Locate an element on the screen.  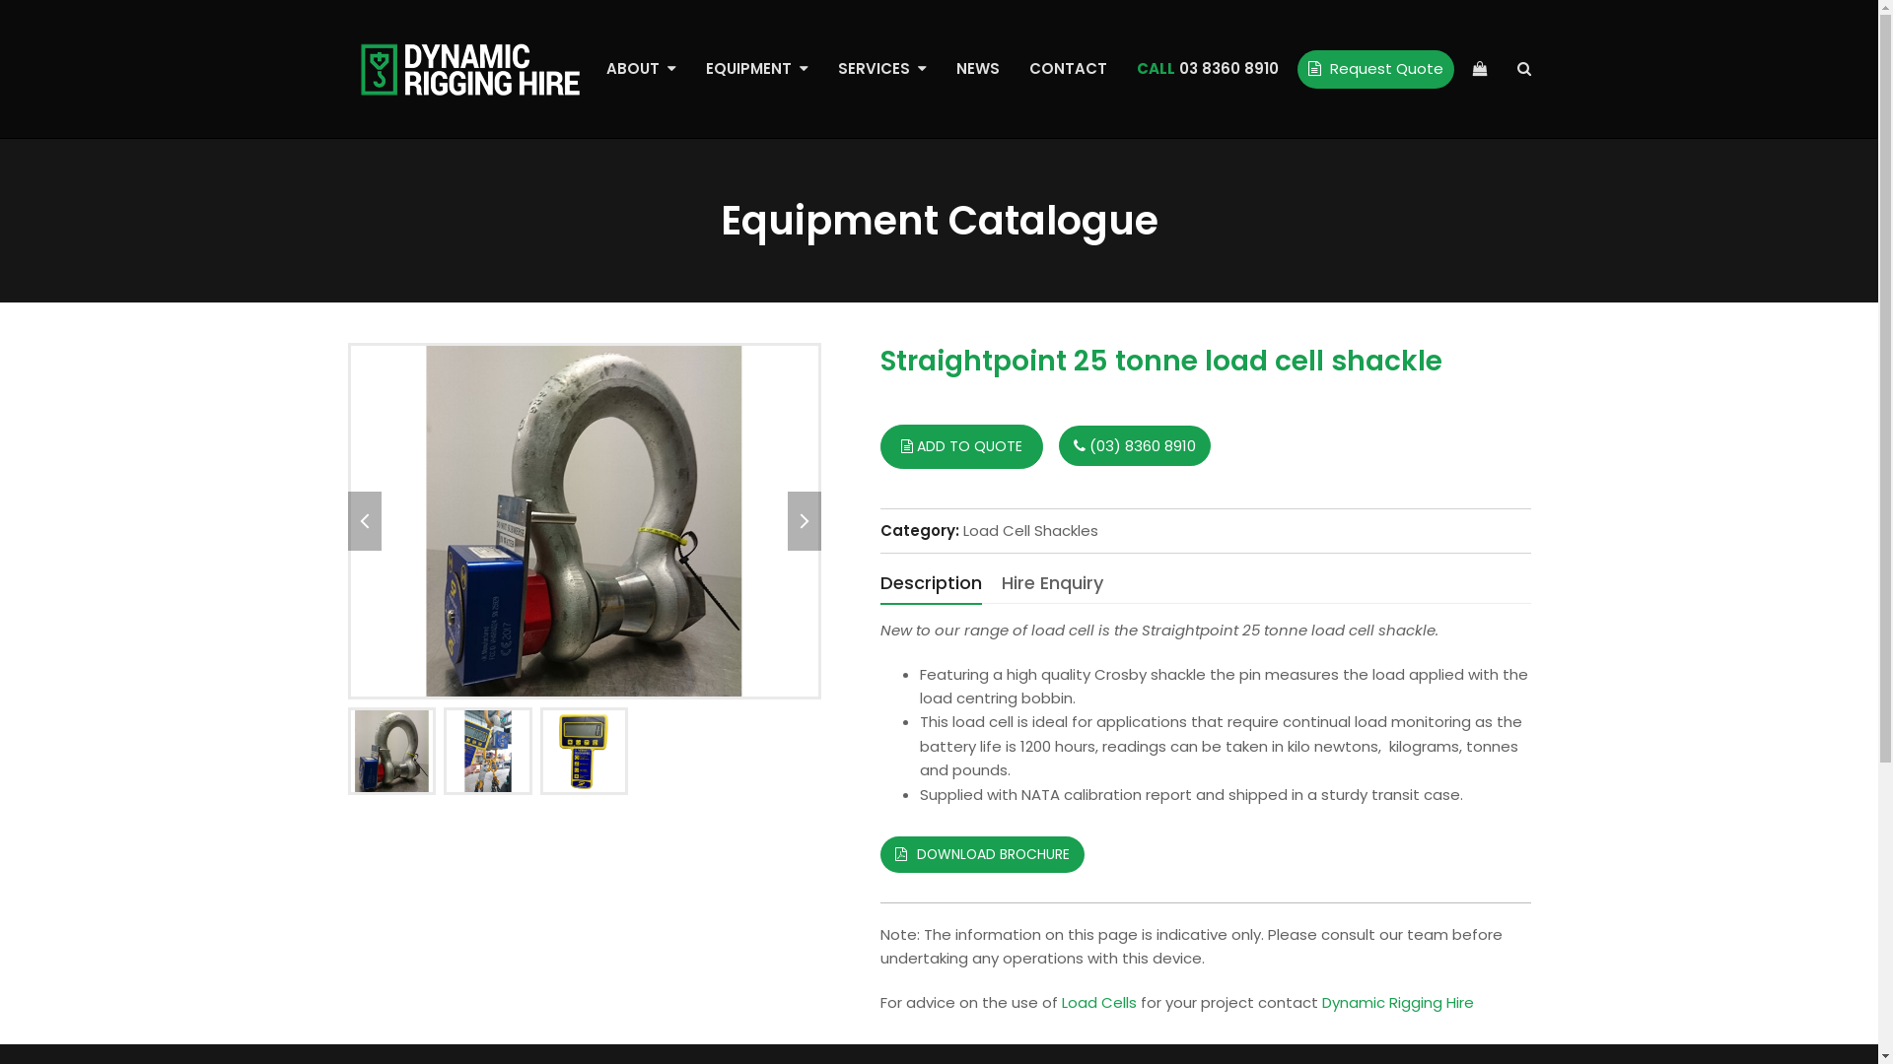
Description is located at coordinates (930, 584).